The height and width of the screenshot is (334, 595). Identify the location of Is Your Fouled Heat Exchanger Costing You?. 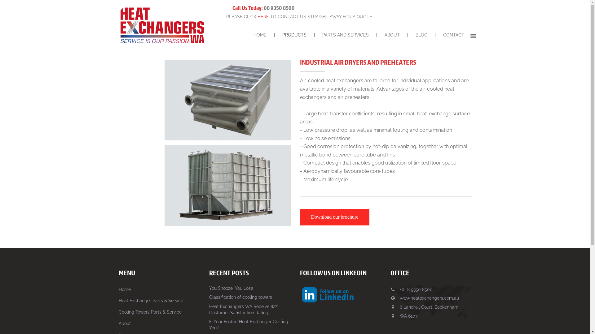
(249, 325).